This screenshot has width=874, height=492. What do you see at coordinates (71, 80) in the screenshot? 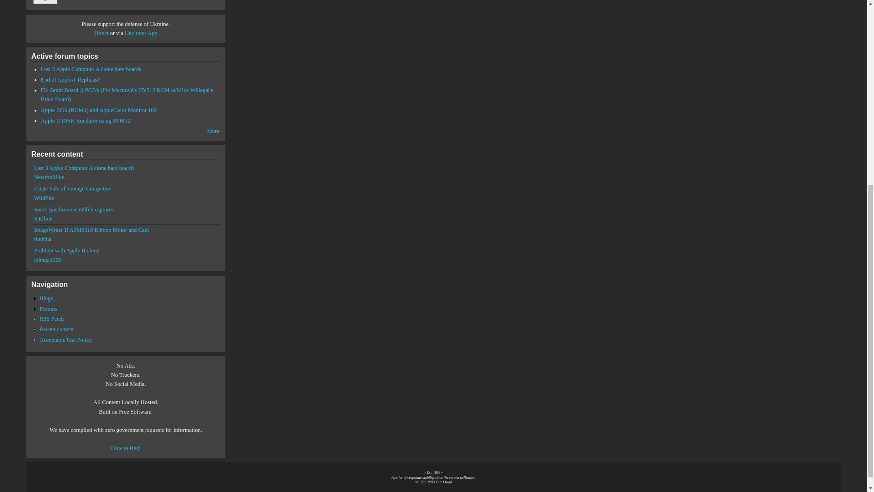
I see `End of Apple-1 Replicas?` at bounding box center [71, 80].